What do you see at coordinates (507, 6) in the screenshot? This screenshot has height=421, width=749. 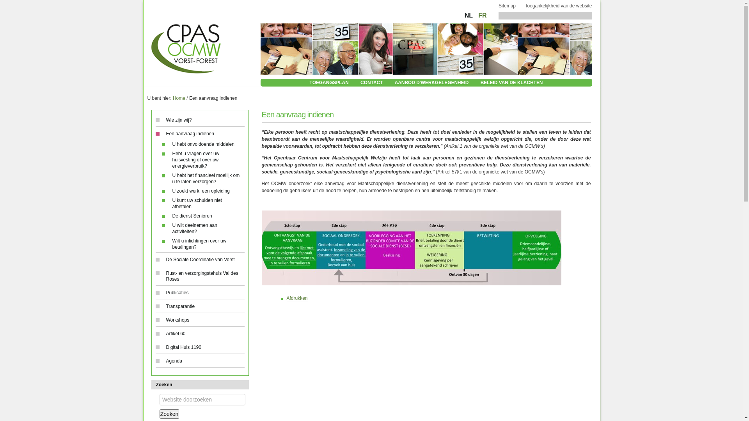 I see `Sitemap` at bounding box center [507, 6].